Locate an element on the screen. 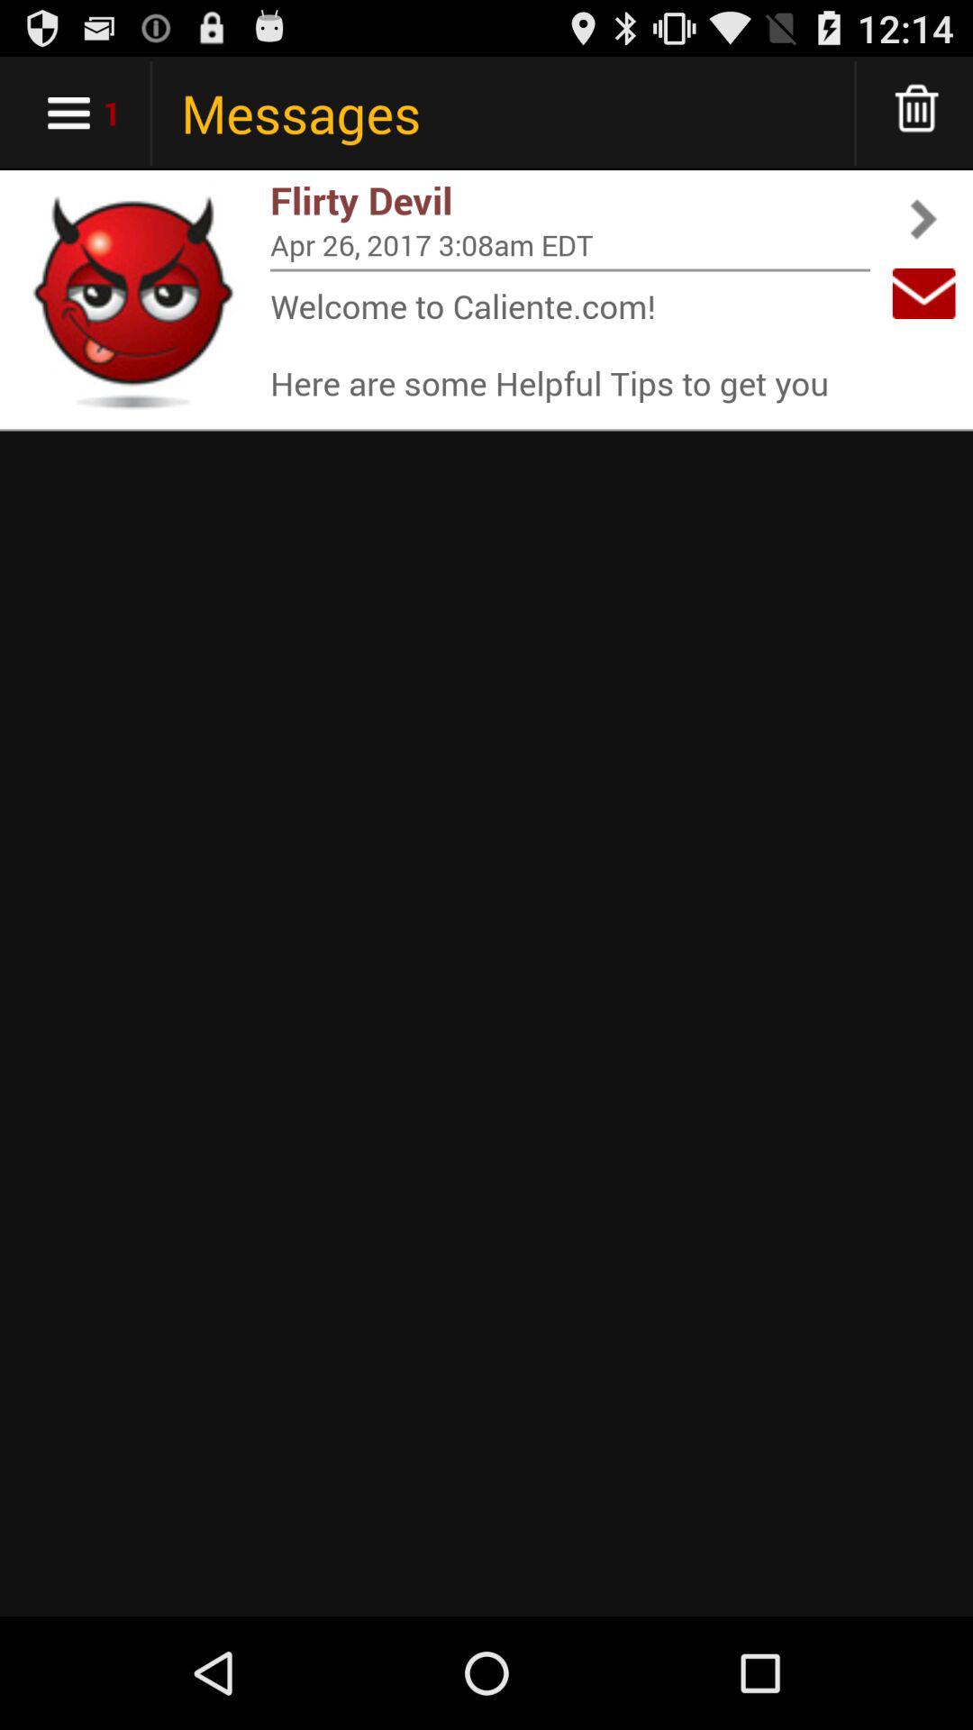 The width and height of the screenshot is (973, 1730). turn off the item below the flirty devil is located at coordinates (570, 245).